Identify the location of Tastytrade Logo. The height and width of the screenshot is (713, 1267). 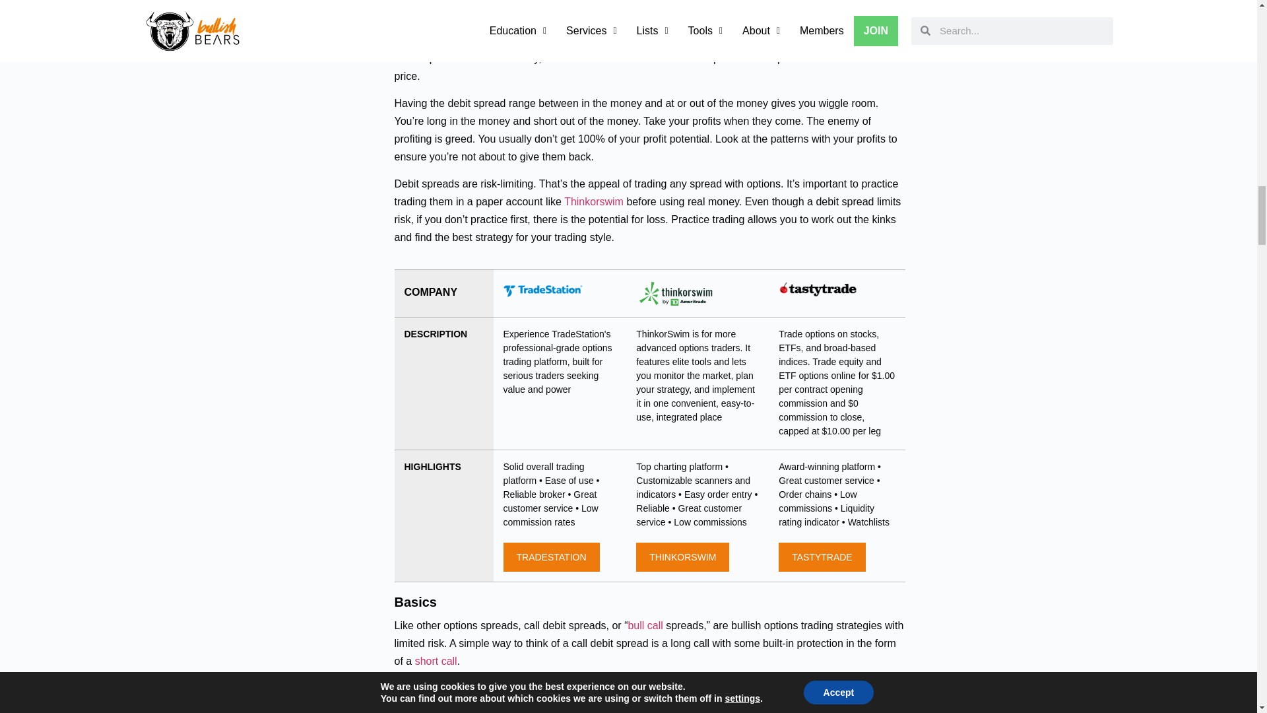
(818, 289).